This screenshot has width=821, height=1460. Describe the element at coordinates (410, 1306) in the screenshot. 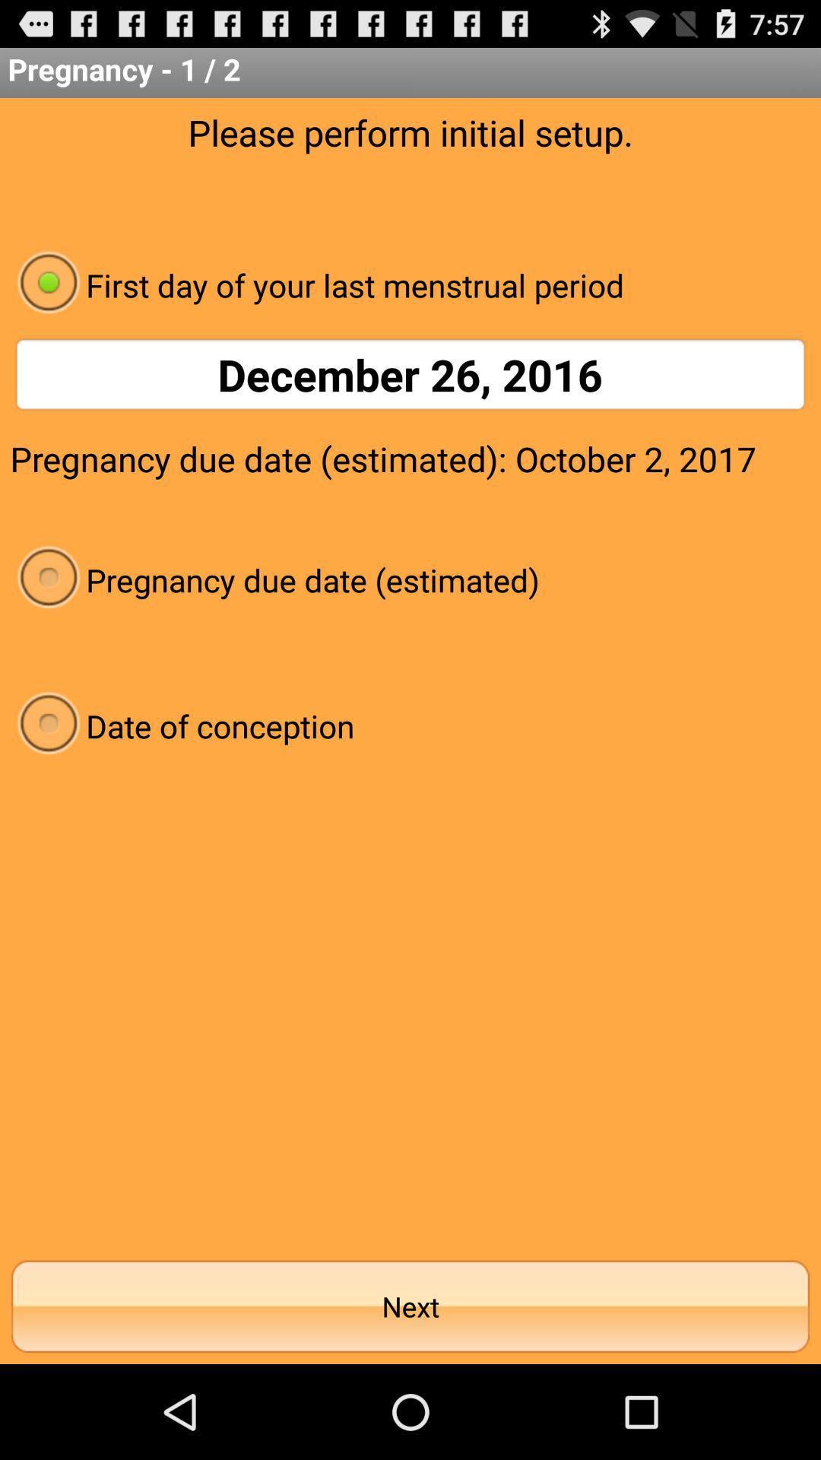

I see `press the item below date of conception` at that location.